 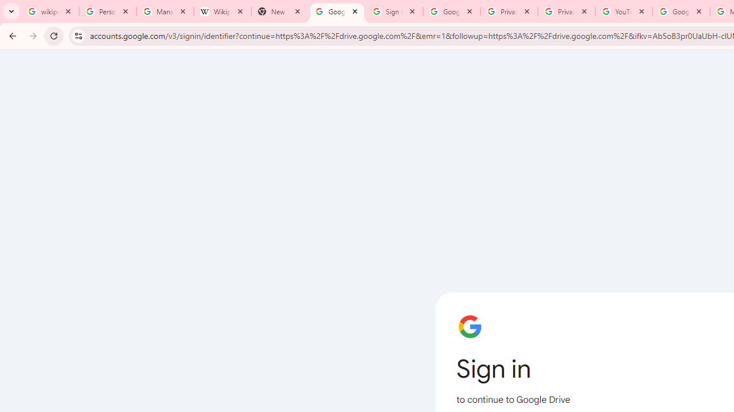 What do you see at coordinates (681, 11) in the screenshot?
I see `Google Account Help` at bounding box center [681, 11].